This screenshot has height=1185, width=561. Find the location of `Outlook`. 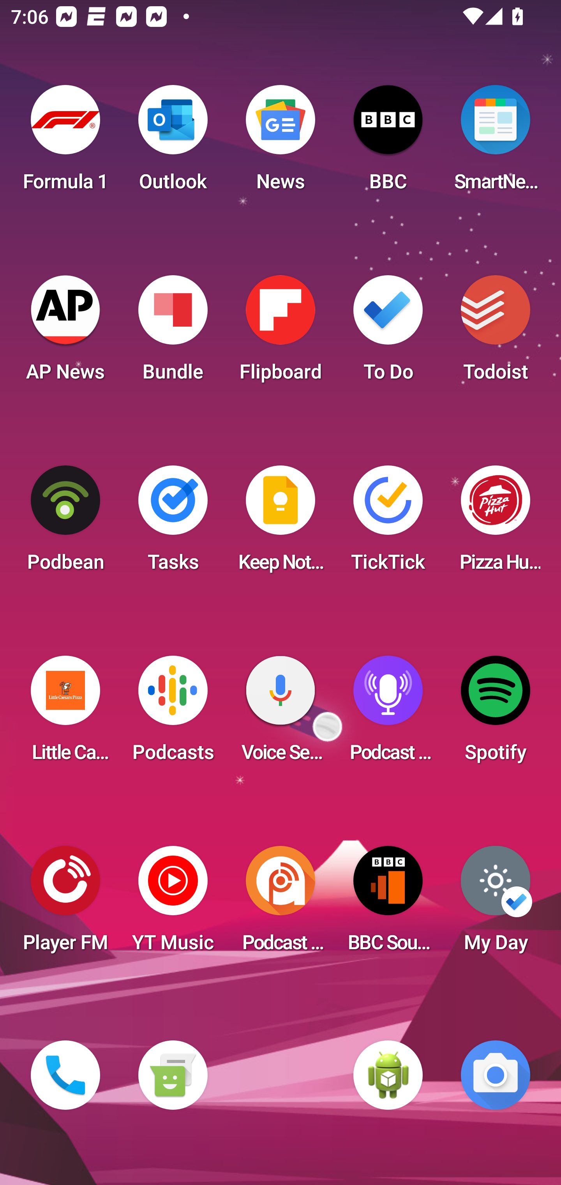

Outlook is located at coordinates (173, 143).